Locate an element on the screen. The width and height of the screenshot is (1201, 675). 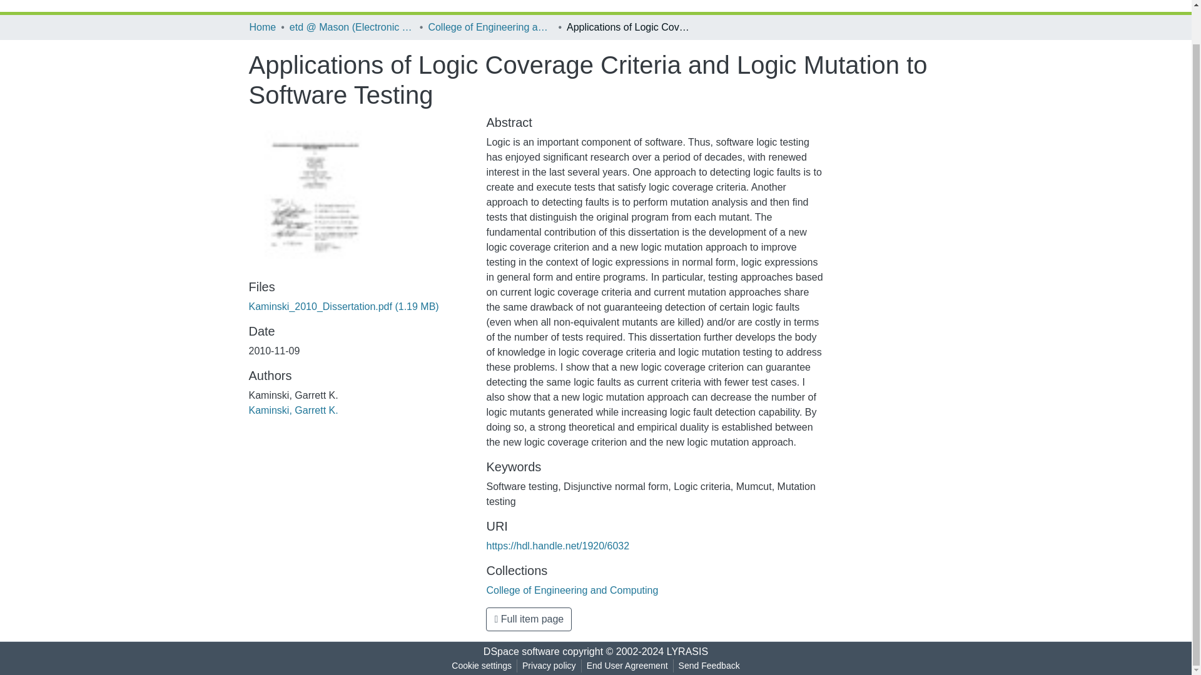
End User Agreement is located at coordinates (627, 666).